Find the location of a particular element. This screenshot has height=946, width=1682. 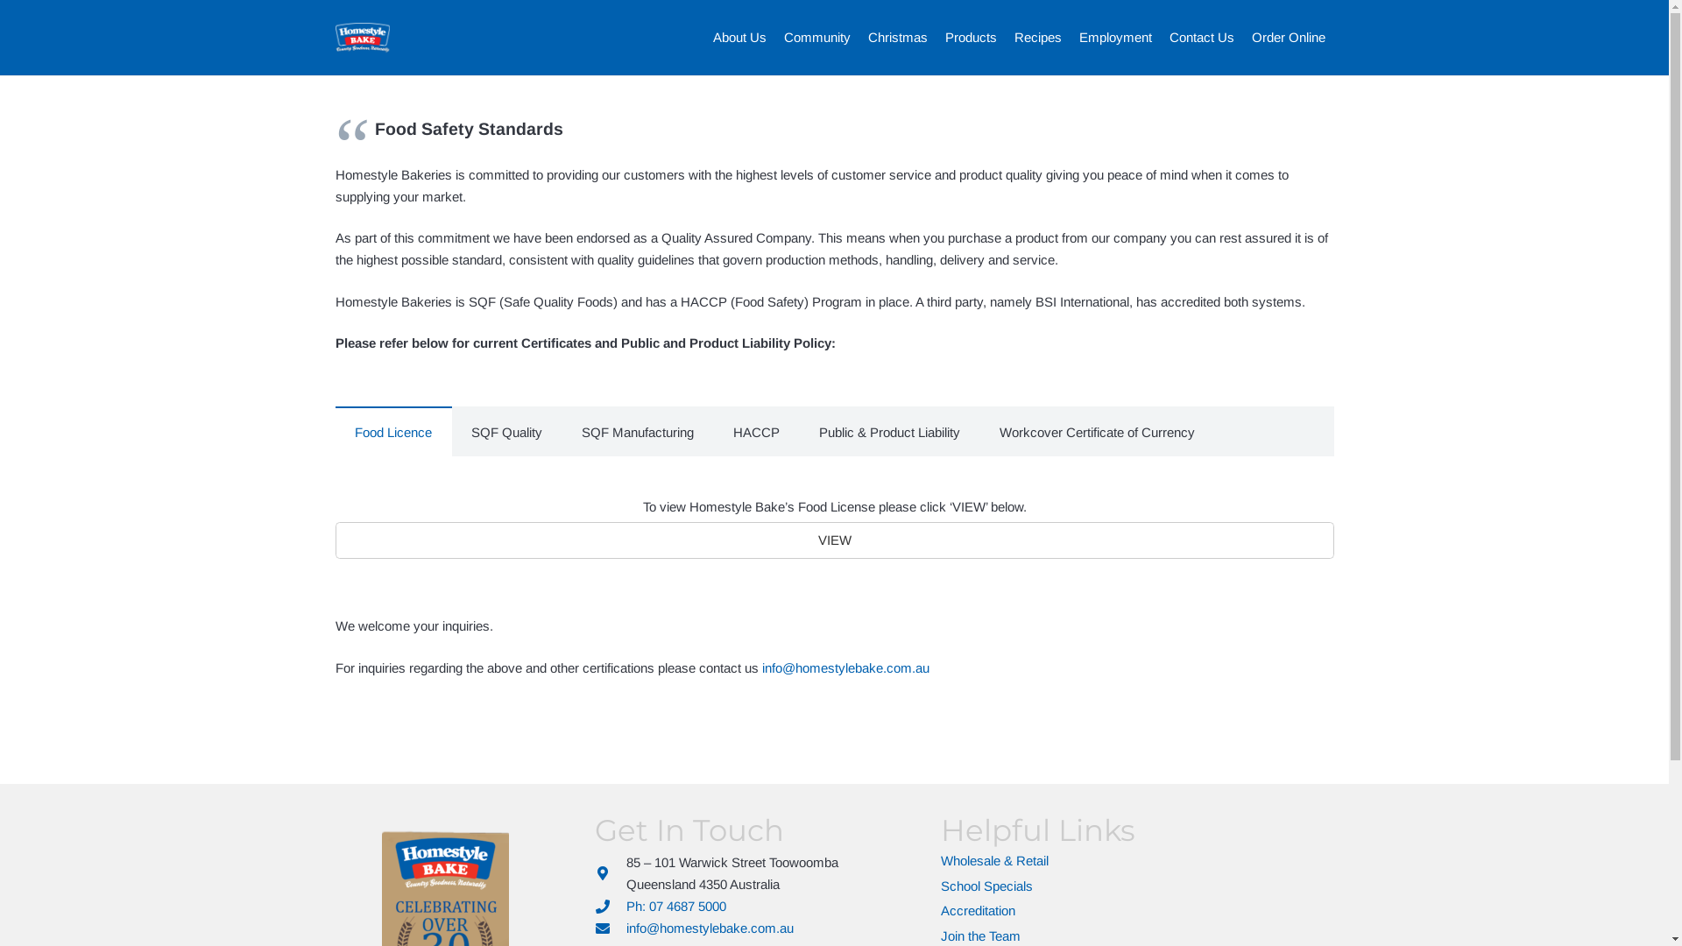

Workcover Certificate of Currency is located at coordinates (1097, 431).